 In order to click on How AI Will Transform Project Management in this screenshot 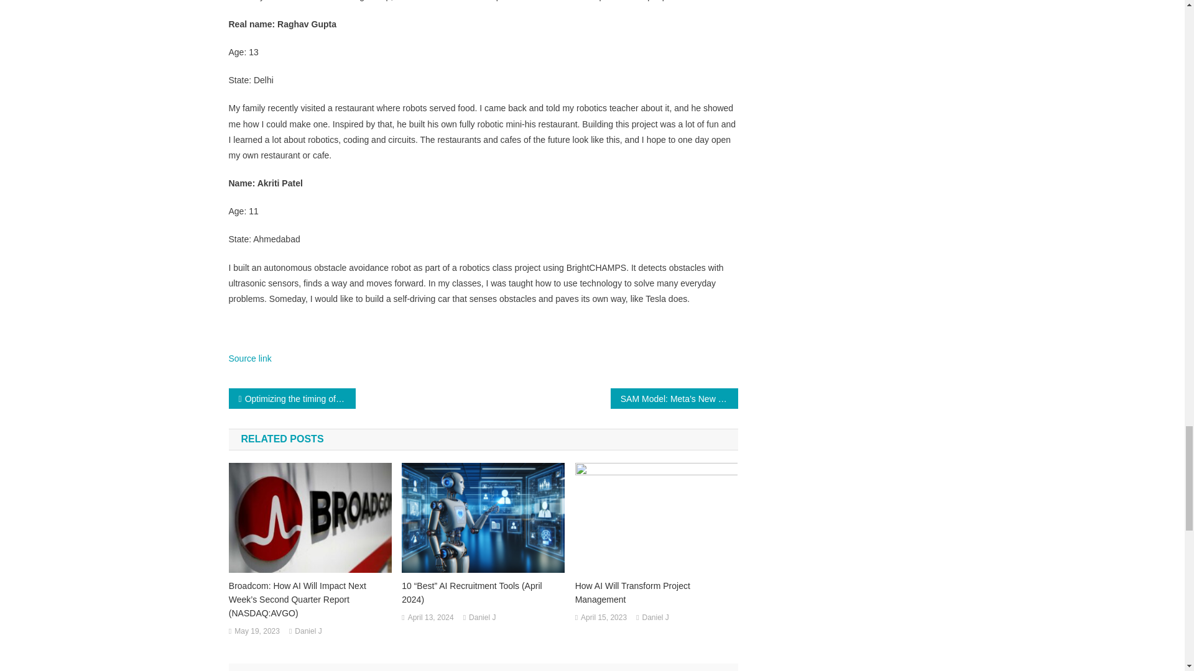, I will do `click(657, 593)`.